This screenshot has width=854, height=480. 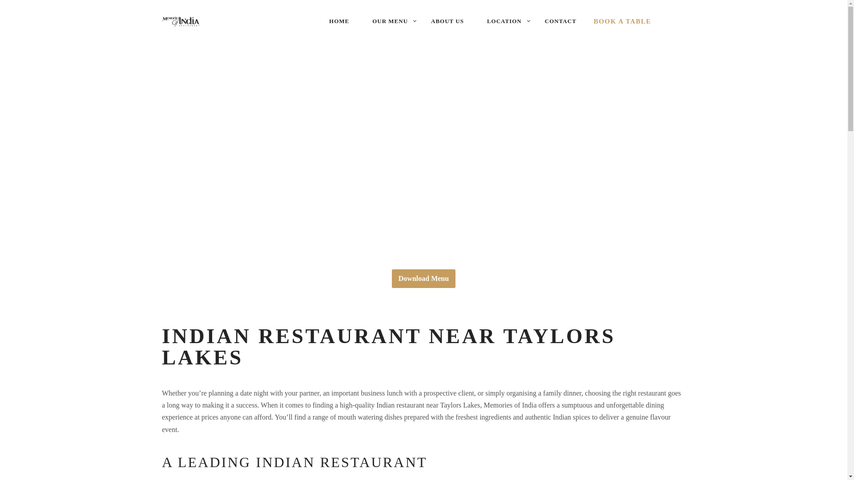 What do you see at coordinates (623, 21) in the screenshot?
I see `BOOK A TABLE` at bounding box center [623, 21].